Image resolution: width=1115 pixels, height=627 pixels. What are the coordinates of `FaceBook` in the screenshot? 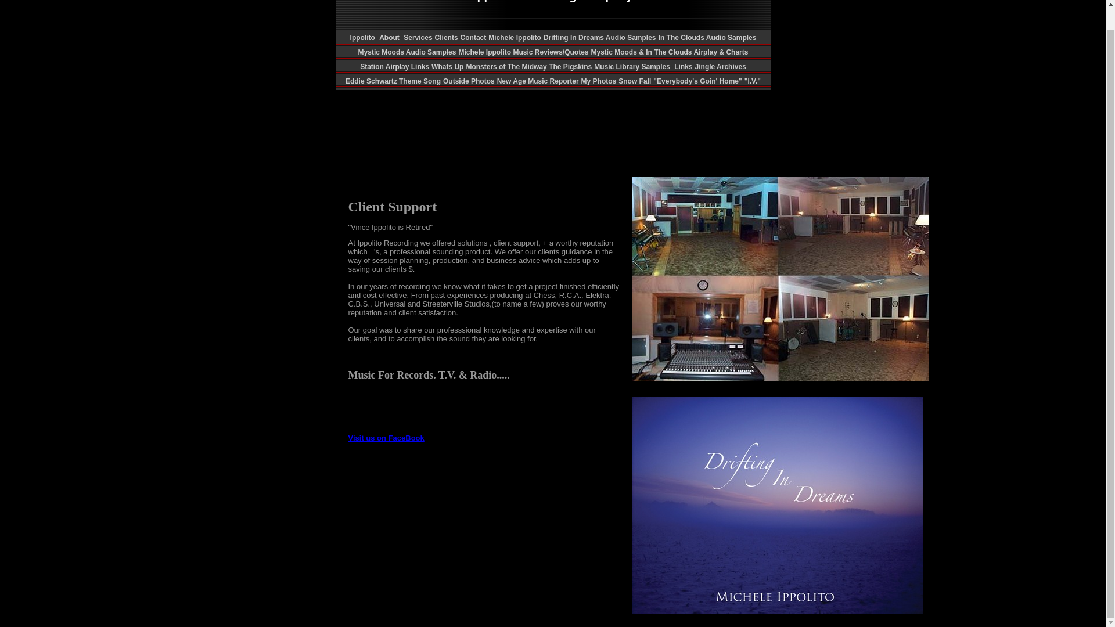 It's located at (386, 438).